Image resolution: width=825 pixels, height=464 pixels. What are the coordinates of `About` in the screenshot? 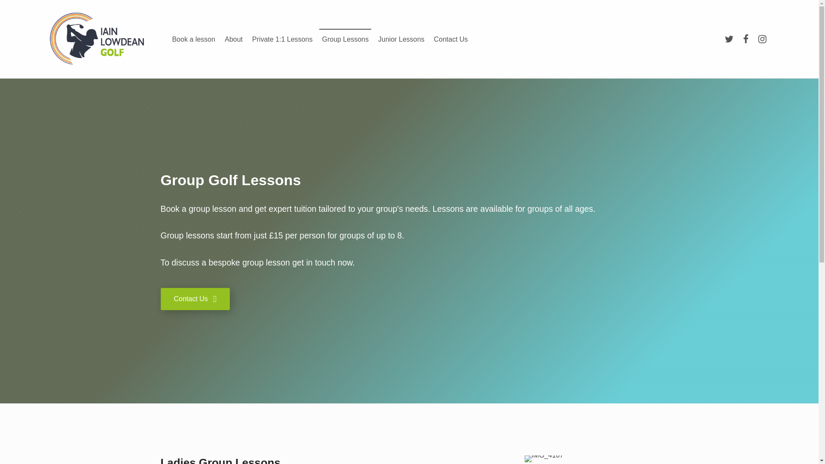 It's located at (233, 39).